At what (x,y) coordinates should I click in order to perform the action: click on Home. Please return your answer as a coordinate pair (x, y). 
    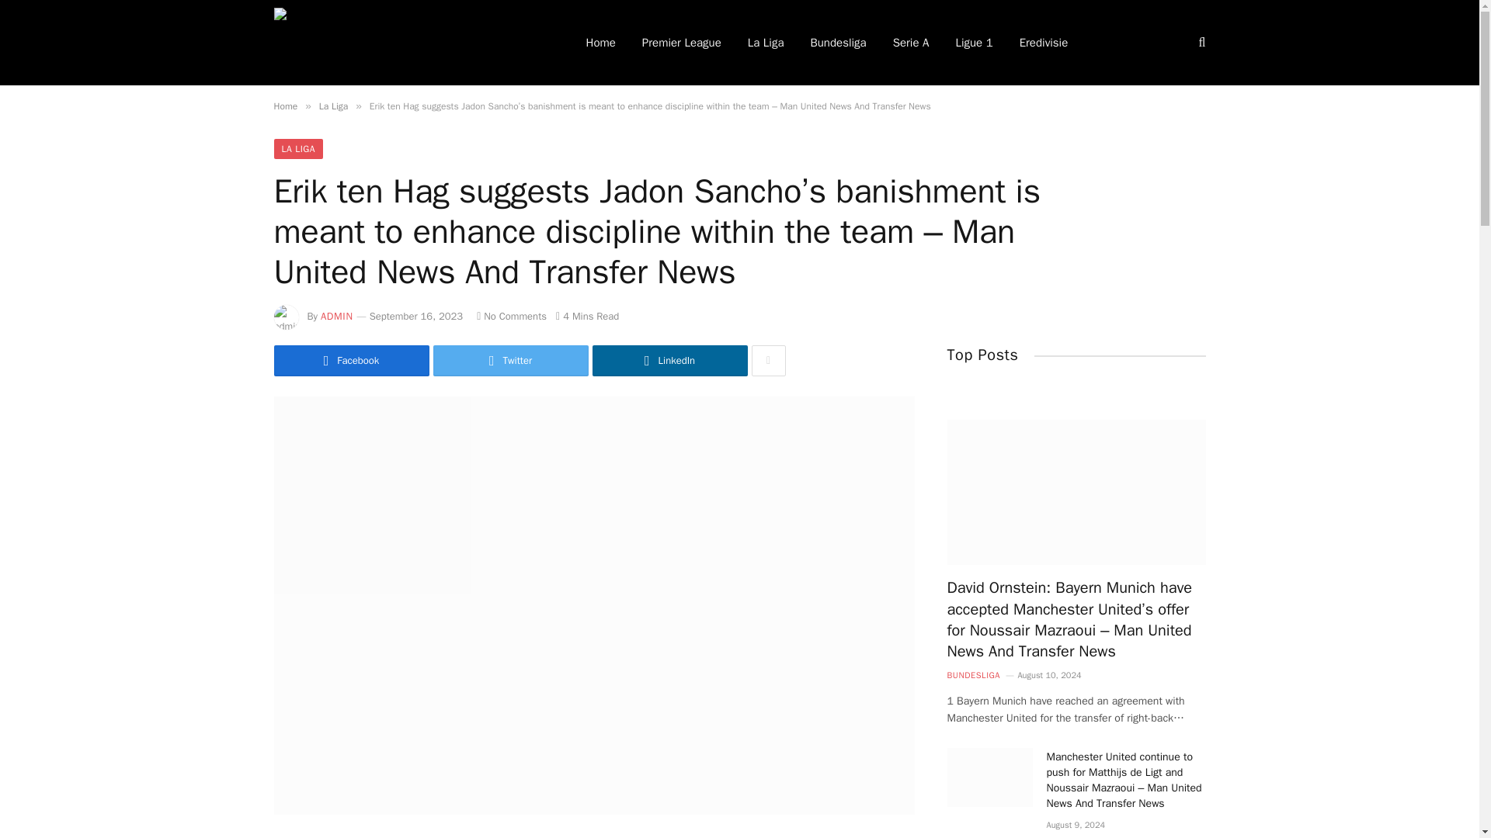
    Looking at the image, I should click on (284, 106).